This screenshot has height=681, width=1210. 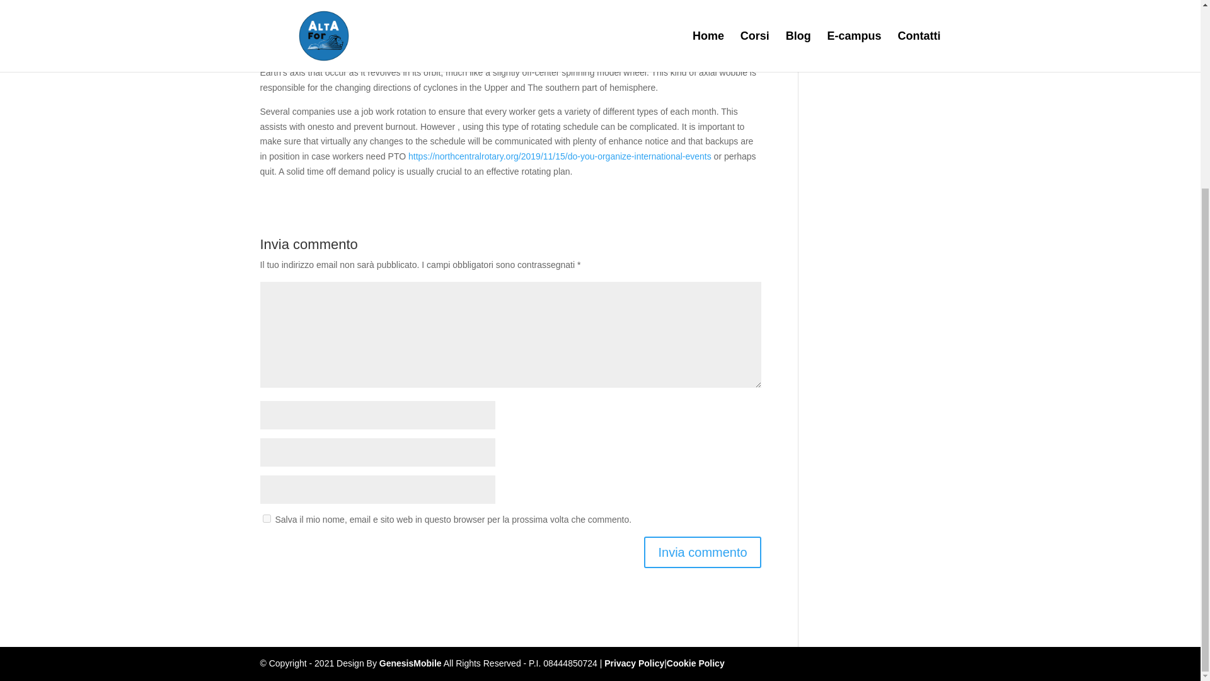 I want to click on Privacy Policy, so click(x=634, y=663).